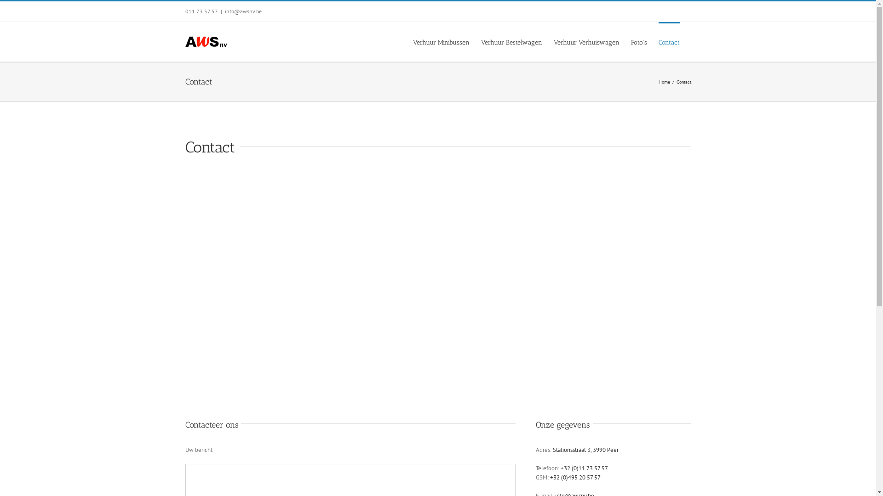 This screenshot has width=883, height=496. What do you see at coordinates (441, 42) in the screenshot?
I see `Verhuur Minibussen` at bounding box center [441, 42].